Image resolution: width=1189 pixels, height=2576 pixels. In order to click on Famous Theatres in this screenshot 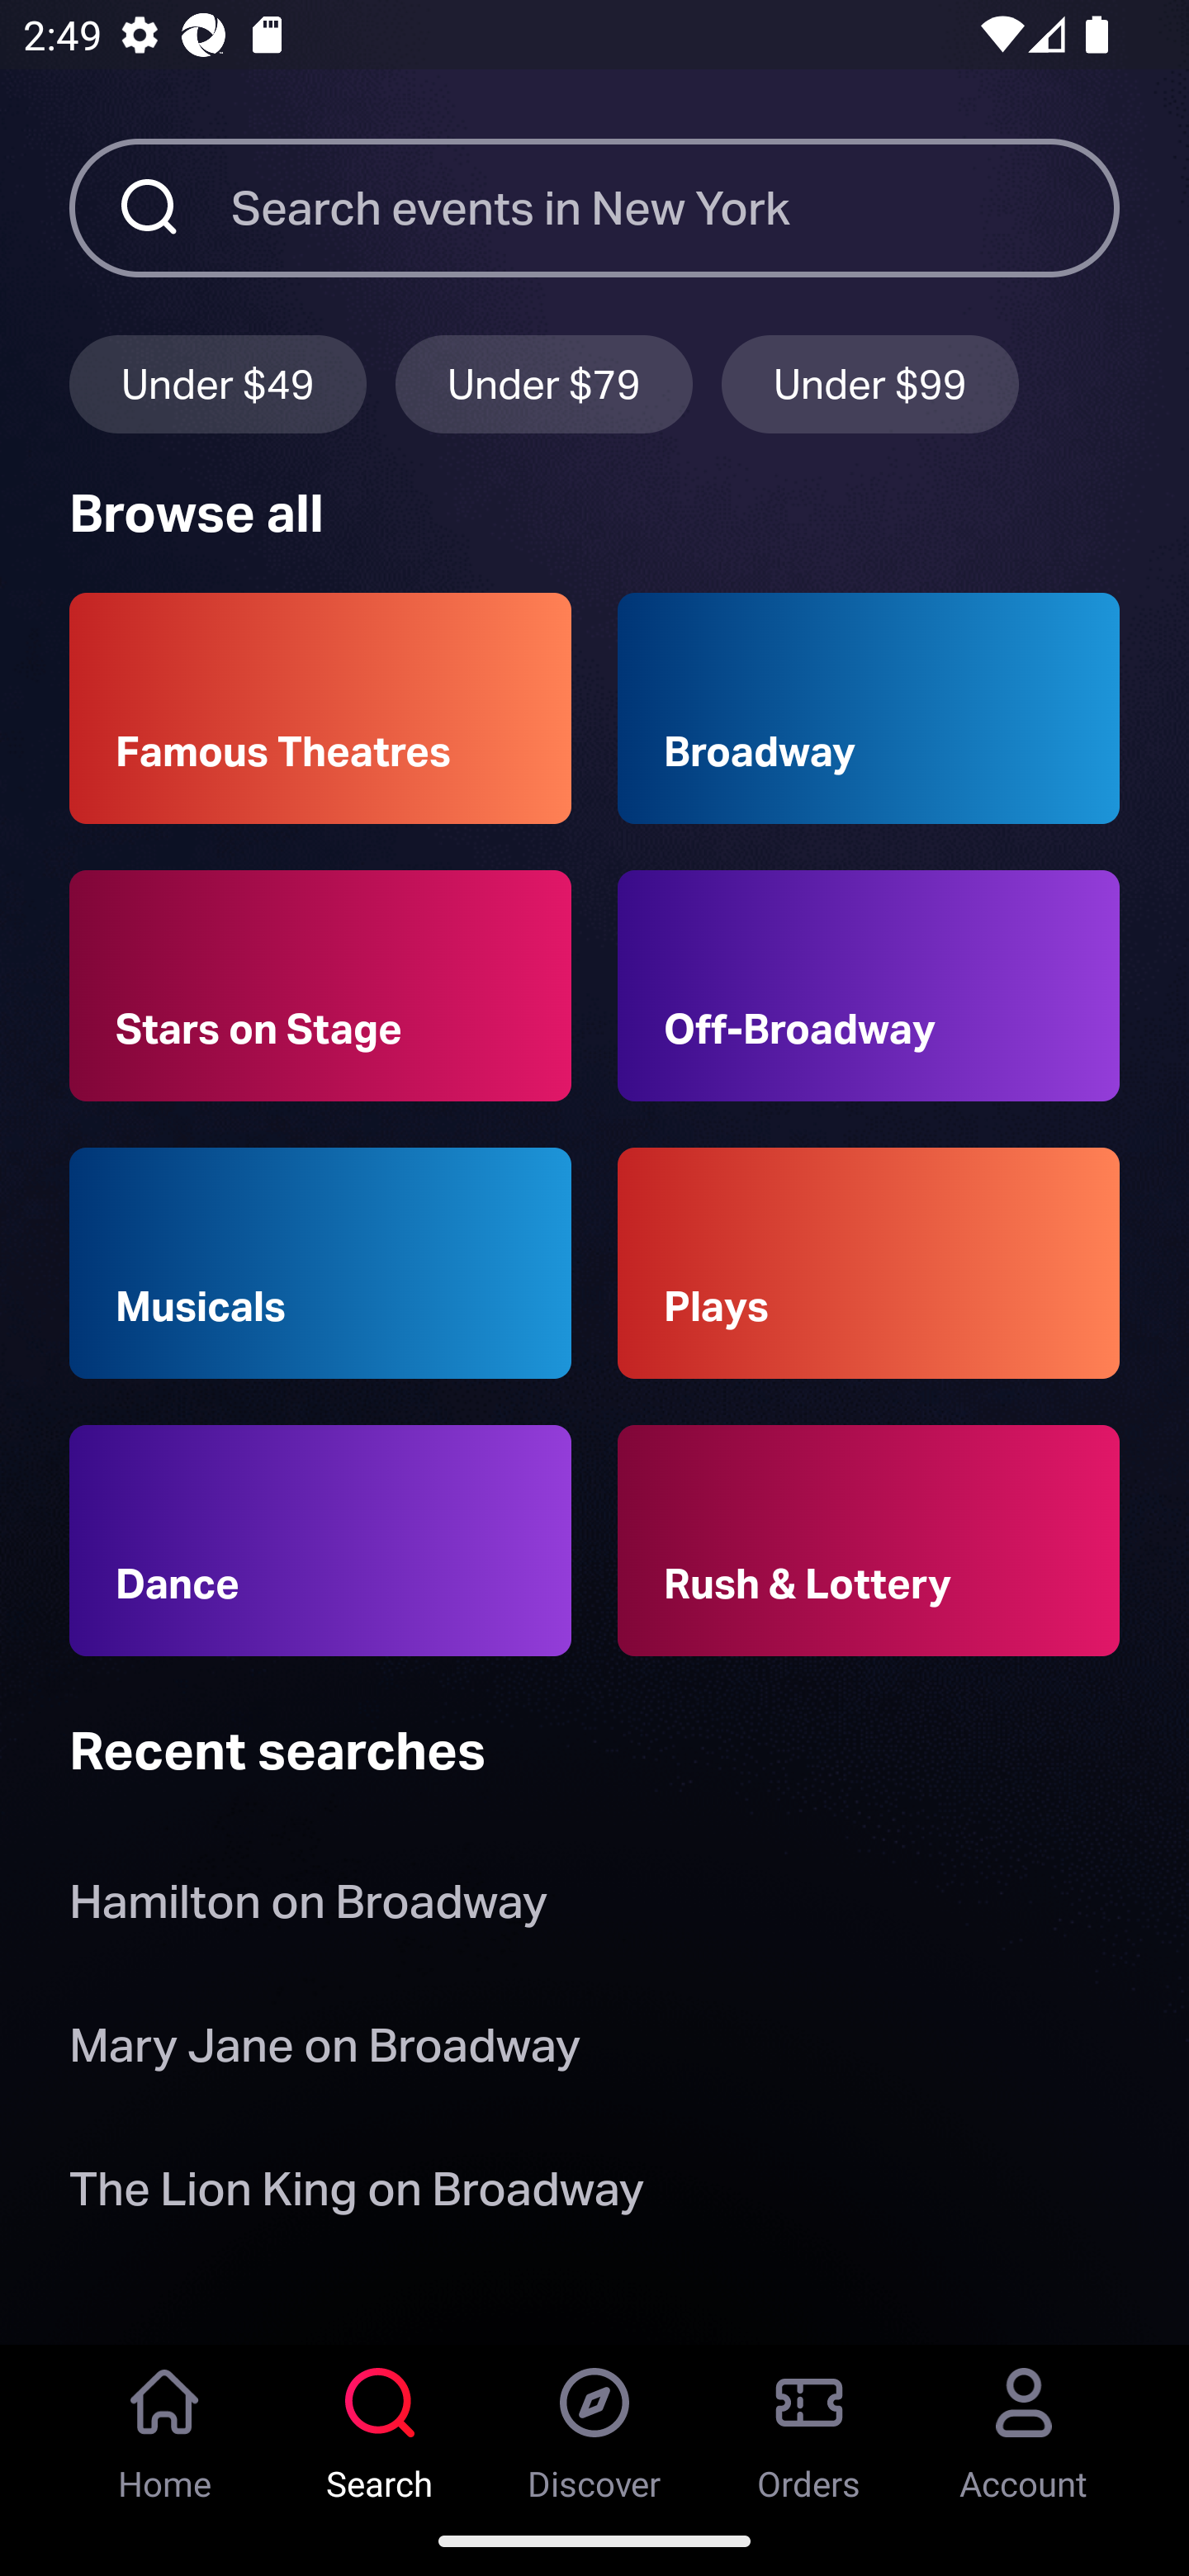, I will do `click(320, 708)`.